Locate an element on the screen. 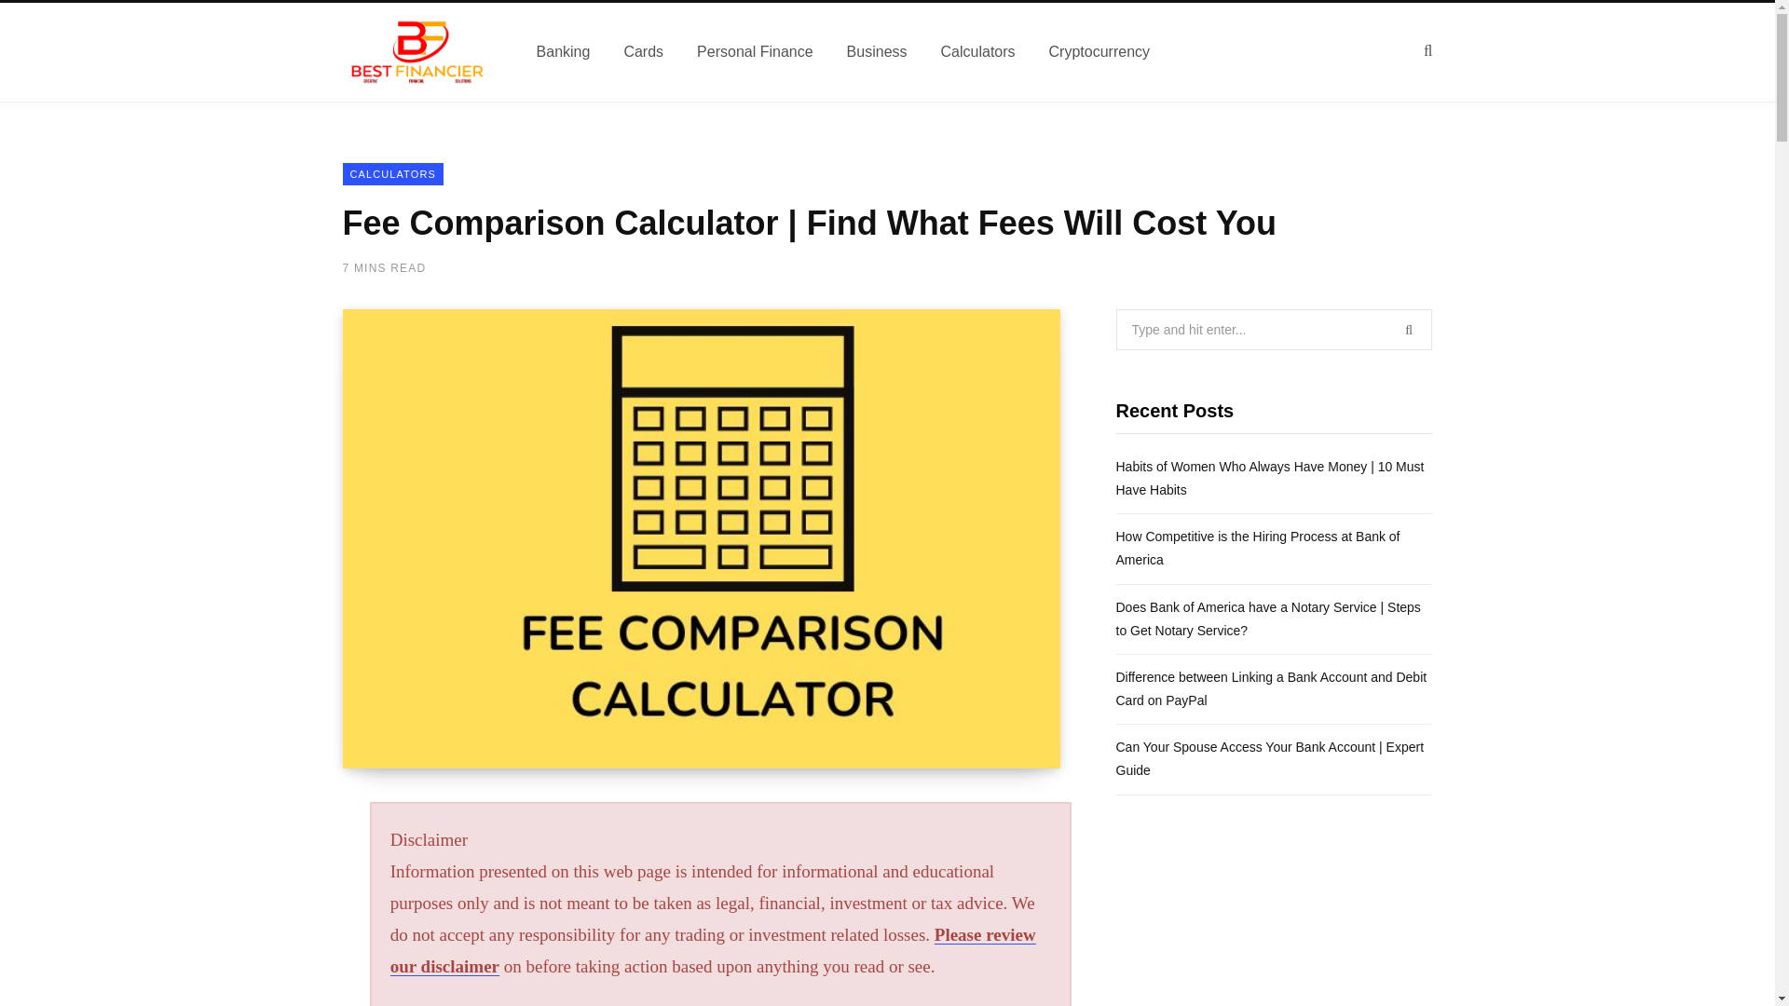 The image size is (1789, 1006). Business is located at coordinates (877, 51).